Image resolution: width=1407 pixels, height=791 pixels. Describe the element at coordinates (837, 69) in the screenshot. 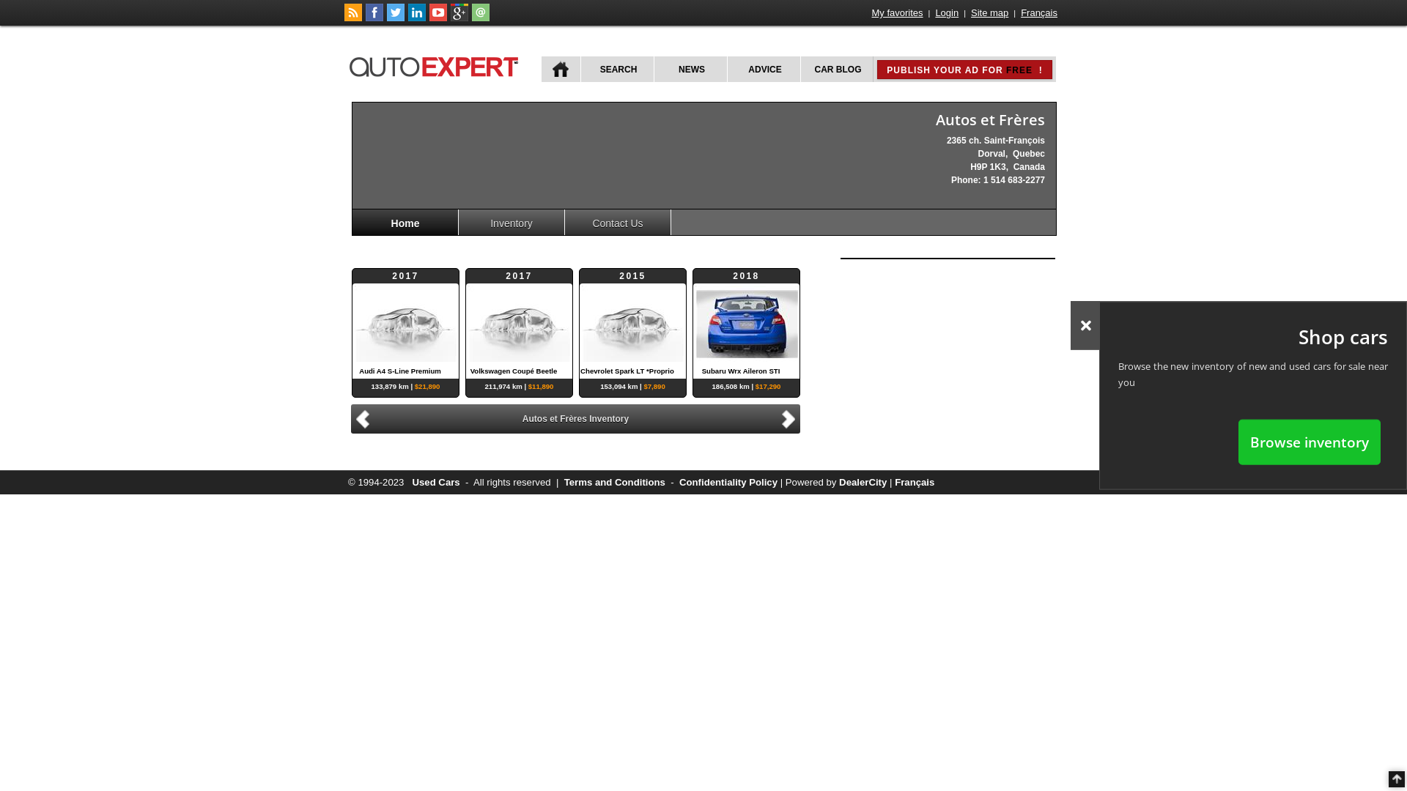

I see `CAR BLOG` at that location.